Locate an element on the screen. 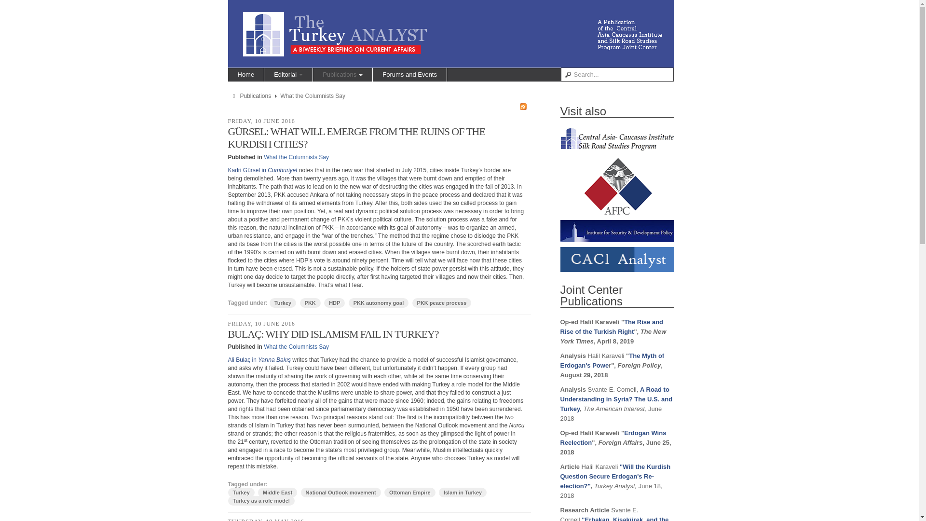 The width and height of the screenshot is (926, 521). Turkey as a role model is located at coordinates (261, 501).